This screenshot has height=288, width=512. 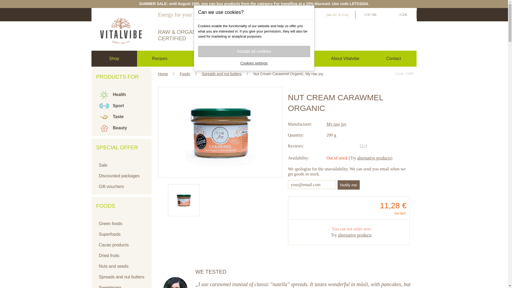 I want to click on CS, so click(x=367, y=14).